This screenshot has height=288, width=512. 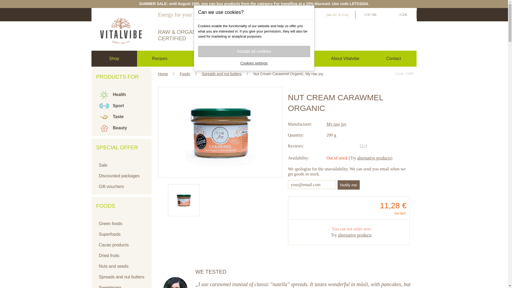 I want to click on CS, so click(x=367, y=14).